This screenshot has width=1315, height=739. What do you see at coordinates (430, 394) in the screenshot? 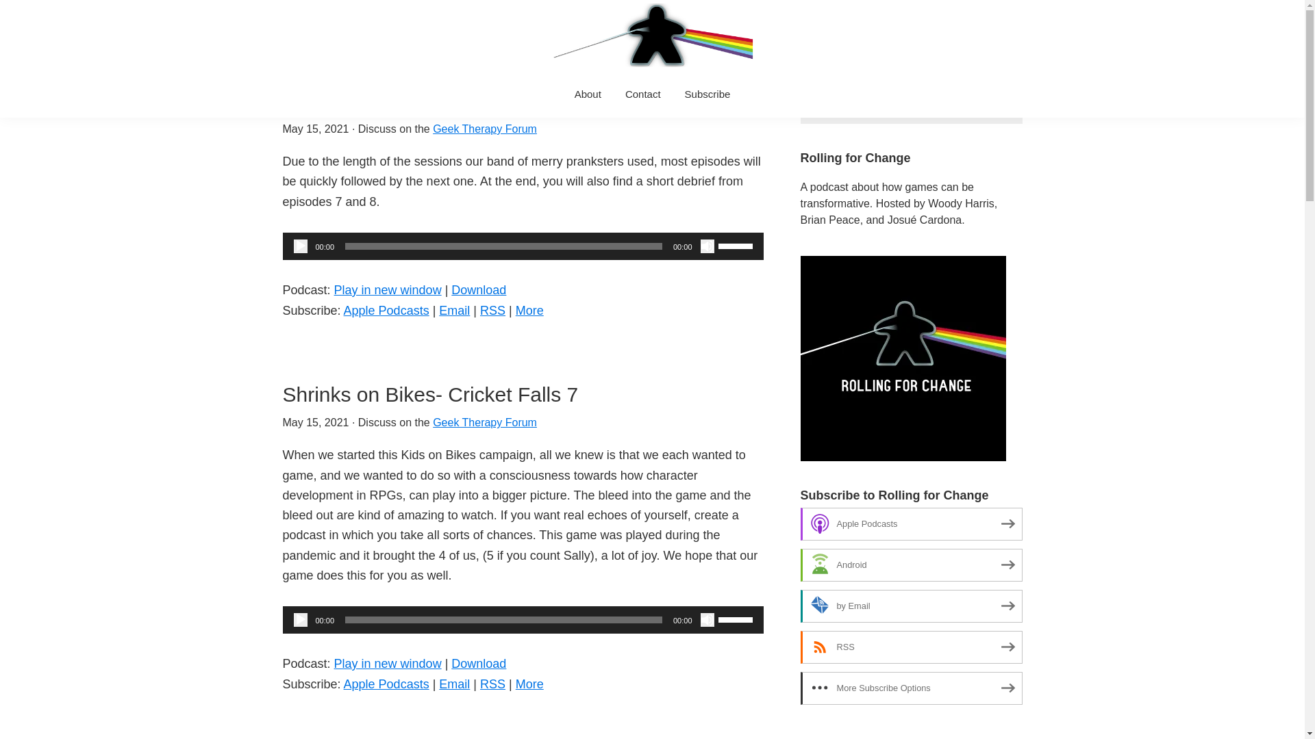
I see `Shrinks on Bikes- Cricket Falls 7` at bounding box center [430, 394].